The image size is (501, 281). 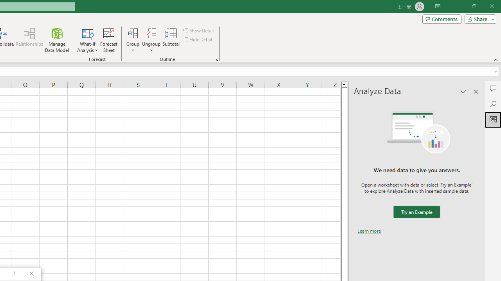 What do you see at coordinates (171, 40) in the screenshot?
I see `Subtotal` at bounding box center [171, 40].